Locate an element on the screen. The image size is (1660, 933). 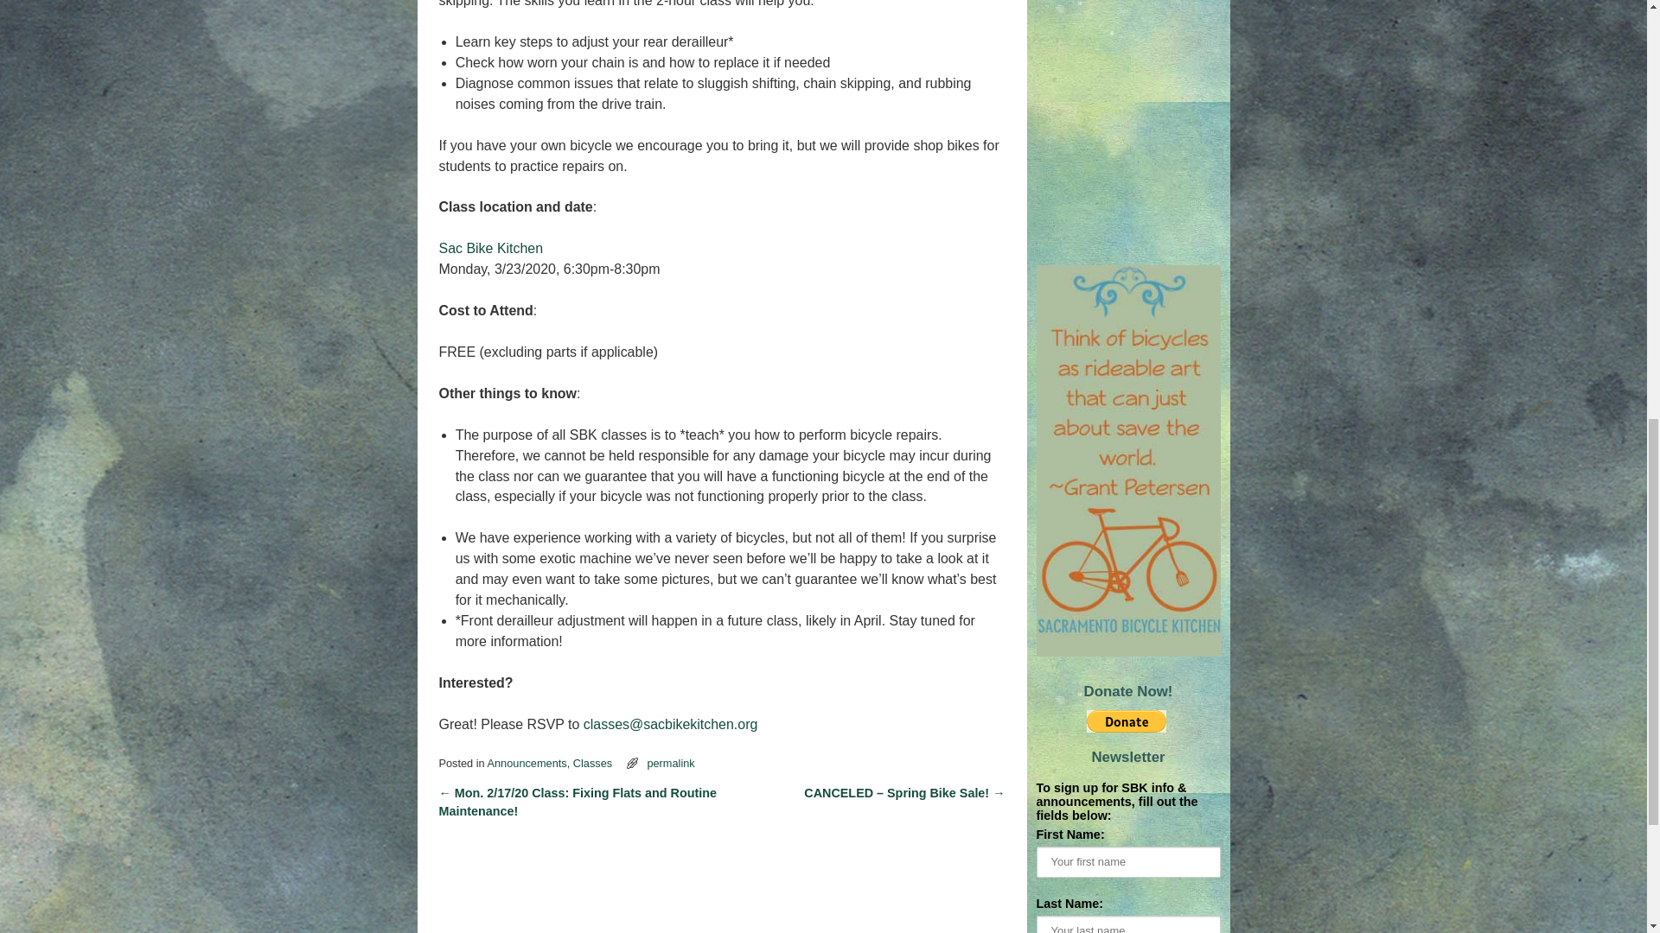
Announcements is located at coordinates (527, 763).